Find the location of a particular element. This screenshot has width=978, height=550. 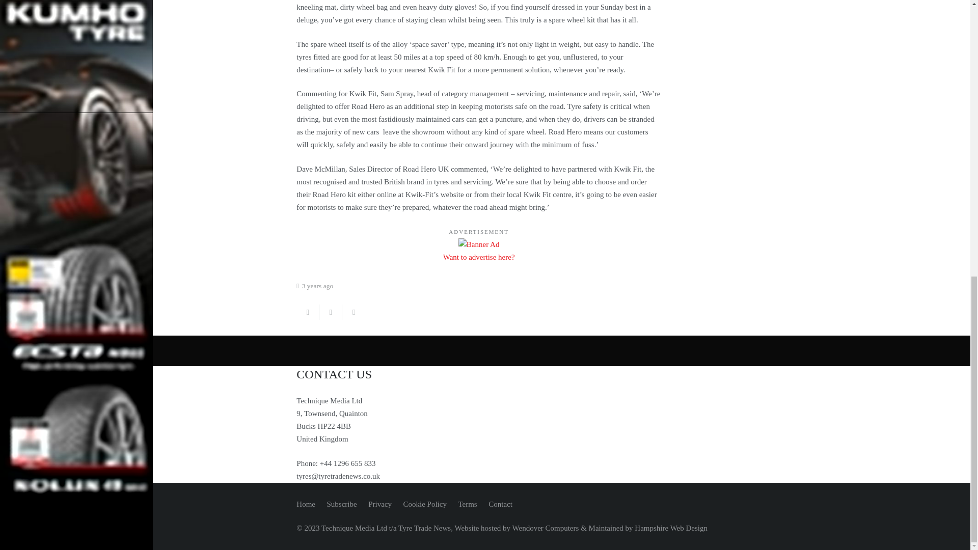

Want to advertise here? is located at coordinates (479, 257).